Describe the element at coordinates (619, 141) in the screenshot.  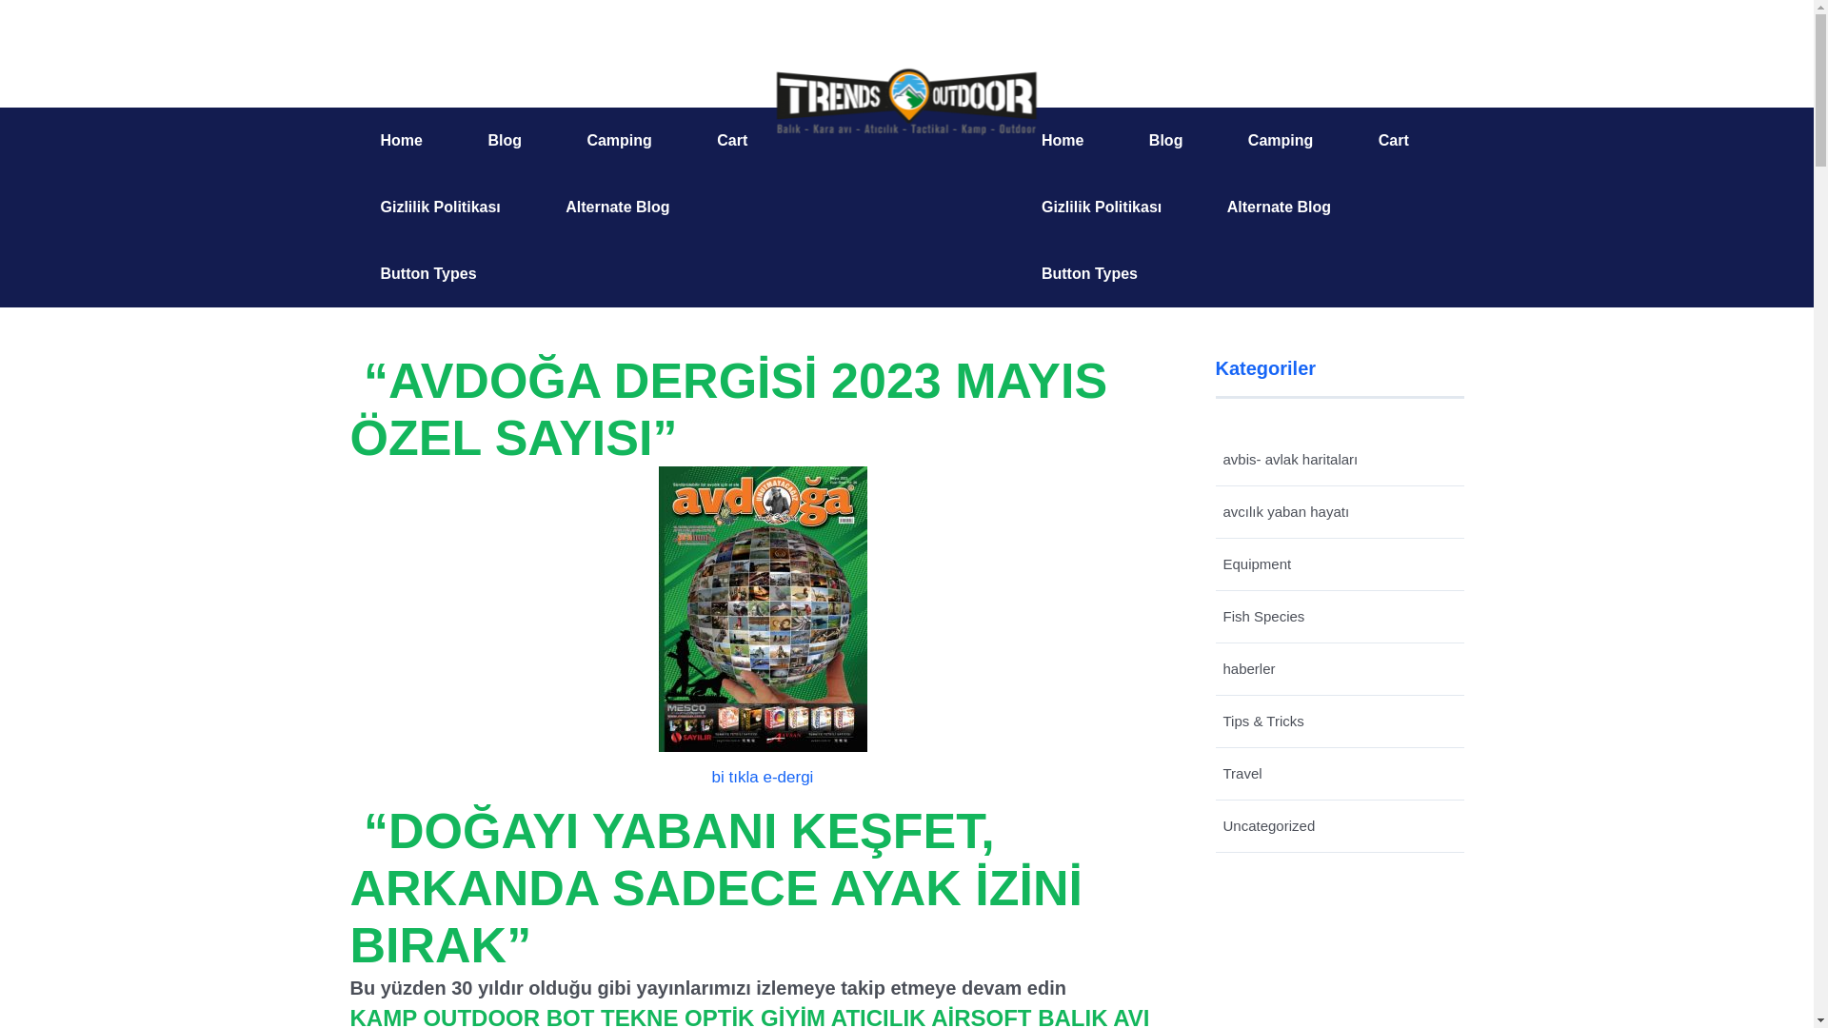
I see `Camping` at that location.